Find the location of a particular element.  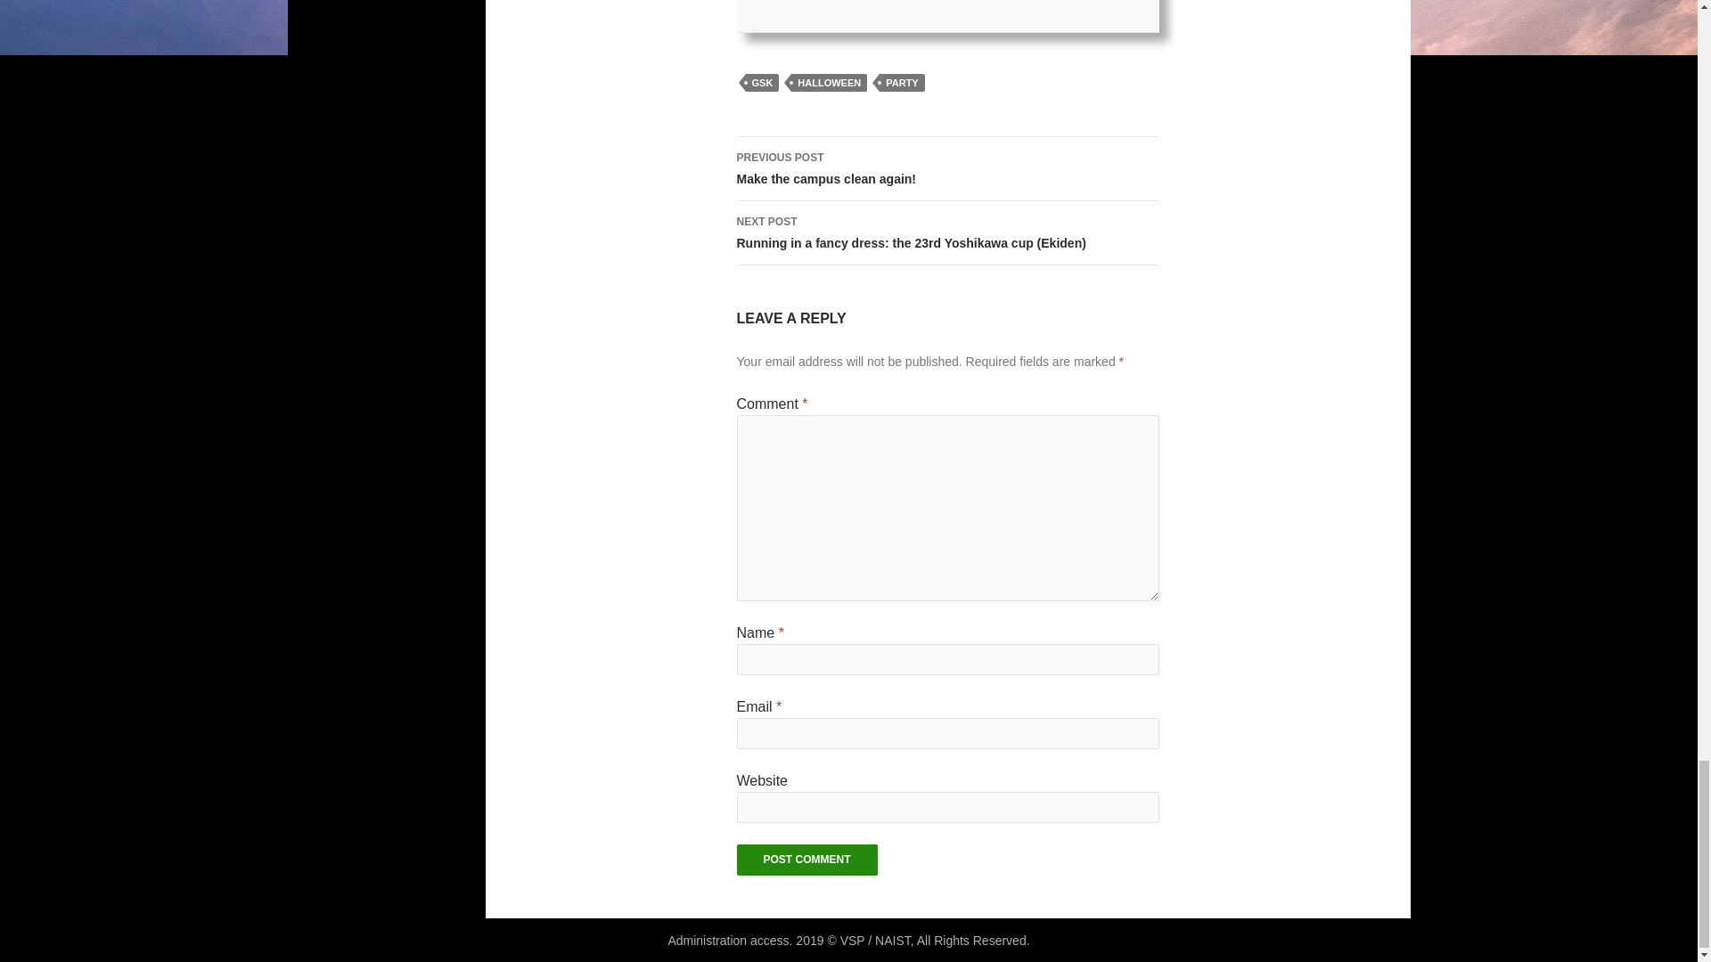

Administration access is located at coordinates (946, 169).